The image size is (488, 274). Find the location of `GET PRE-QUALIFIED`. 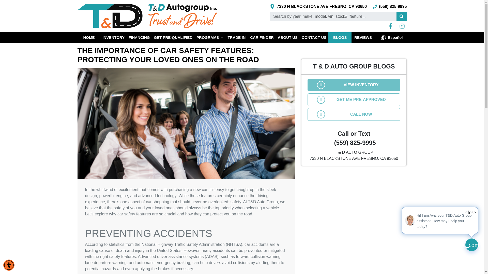

GET PRE-QUALIFIED is located at coordinates (173, 38).